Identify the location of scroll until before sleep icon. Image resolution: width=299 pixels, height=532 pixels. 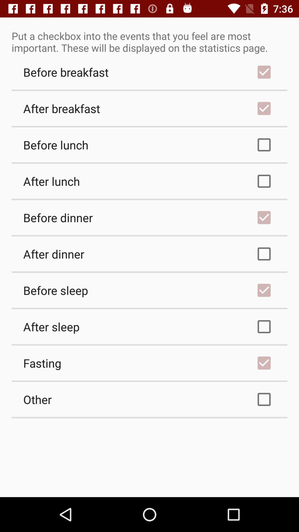
(149, 290).